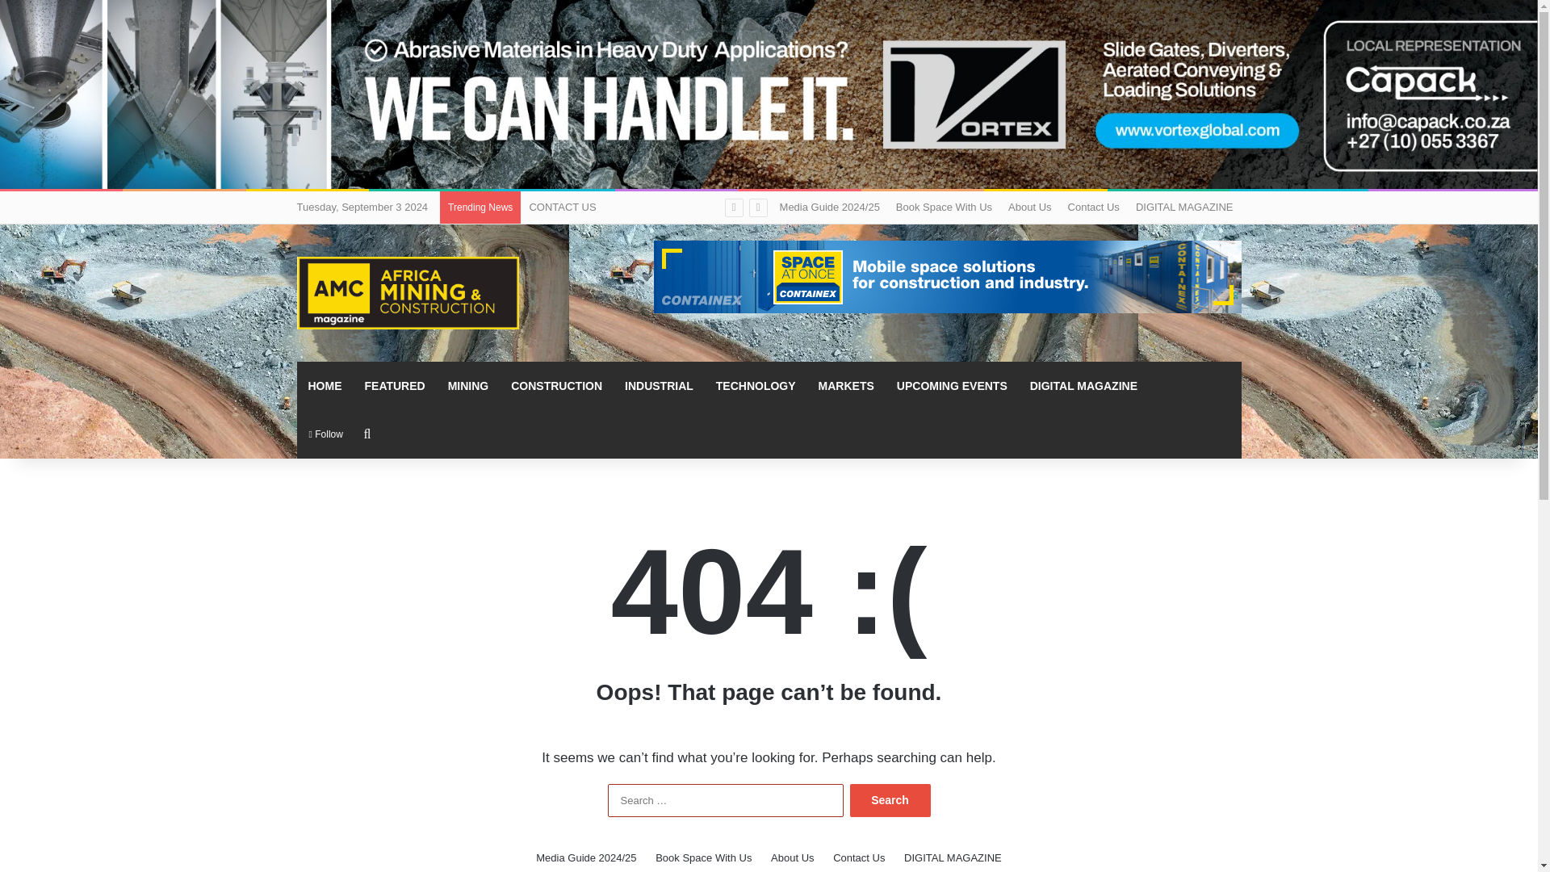  What do you see at coordinates (951, 386) in the screenshot?
I see `UPCOMING EVENTS` at bounding box center [951, 386].